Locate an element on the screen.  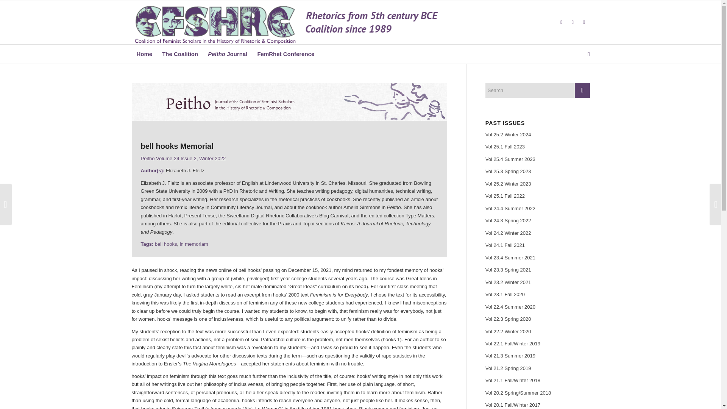
FemRhet Conference is located at coordinates (285, 54).